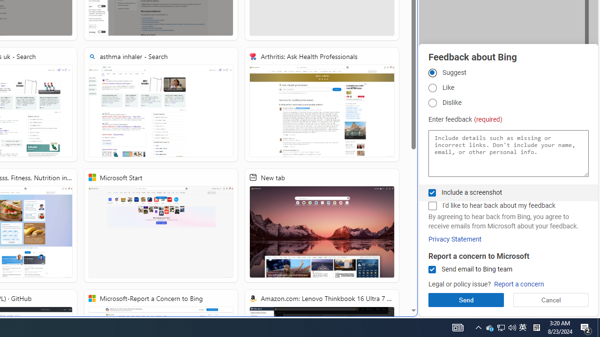  I want to click on Send, so click(466, 300).